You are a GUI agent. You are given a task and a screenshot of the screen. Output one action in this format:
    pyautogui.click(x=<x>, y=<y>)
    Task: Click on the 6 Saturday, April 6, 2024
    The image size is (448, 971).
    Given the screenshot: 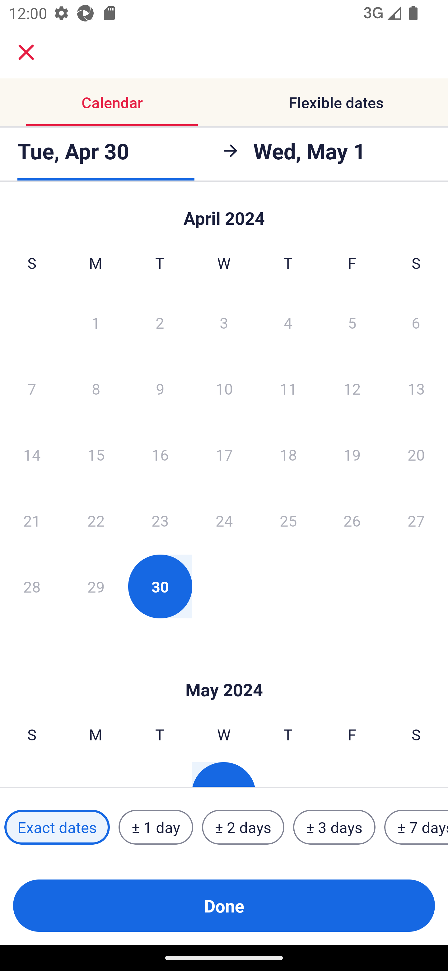 What is the action you would take?
    pyautogui.click(x=416, y=322)
    